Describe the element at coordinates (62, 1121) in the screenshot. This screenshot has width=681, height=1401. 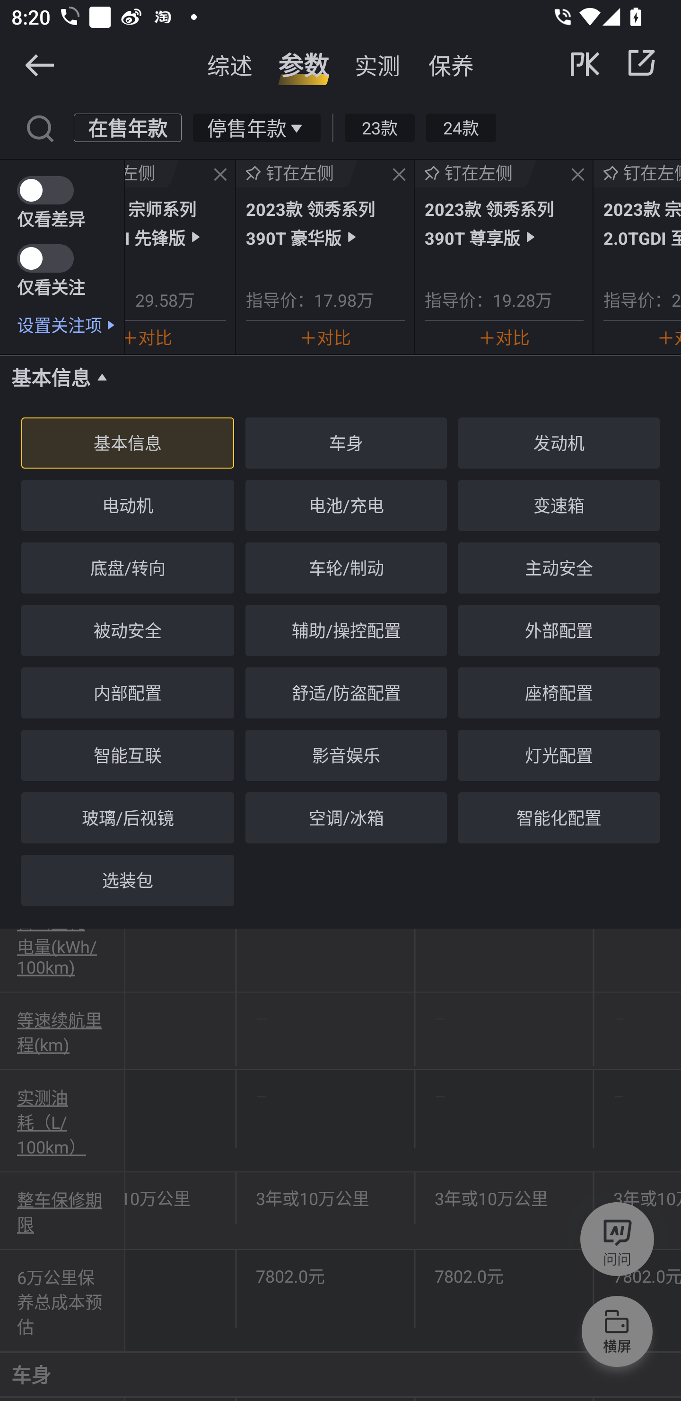
I see `实测油耗（L/100km）` at that location.